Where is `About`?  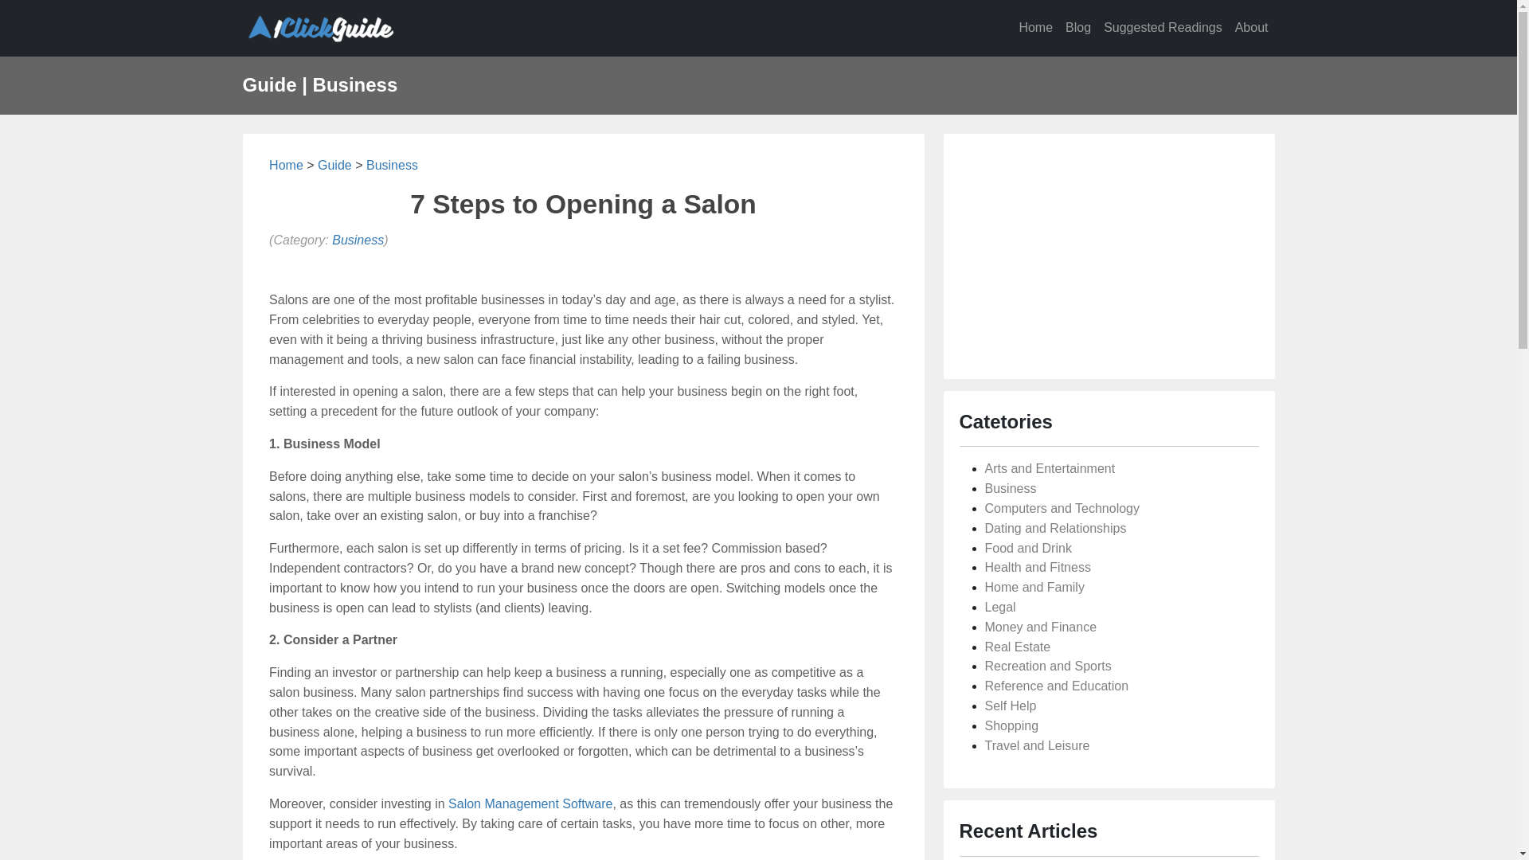
About is located at coordinates (1252, 29).